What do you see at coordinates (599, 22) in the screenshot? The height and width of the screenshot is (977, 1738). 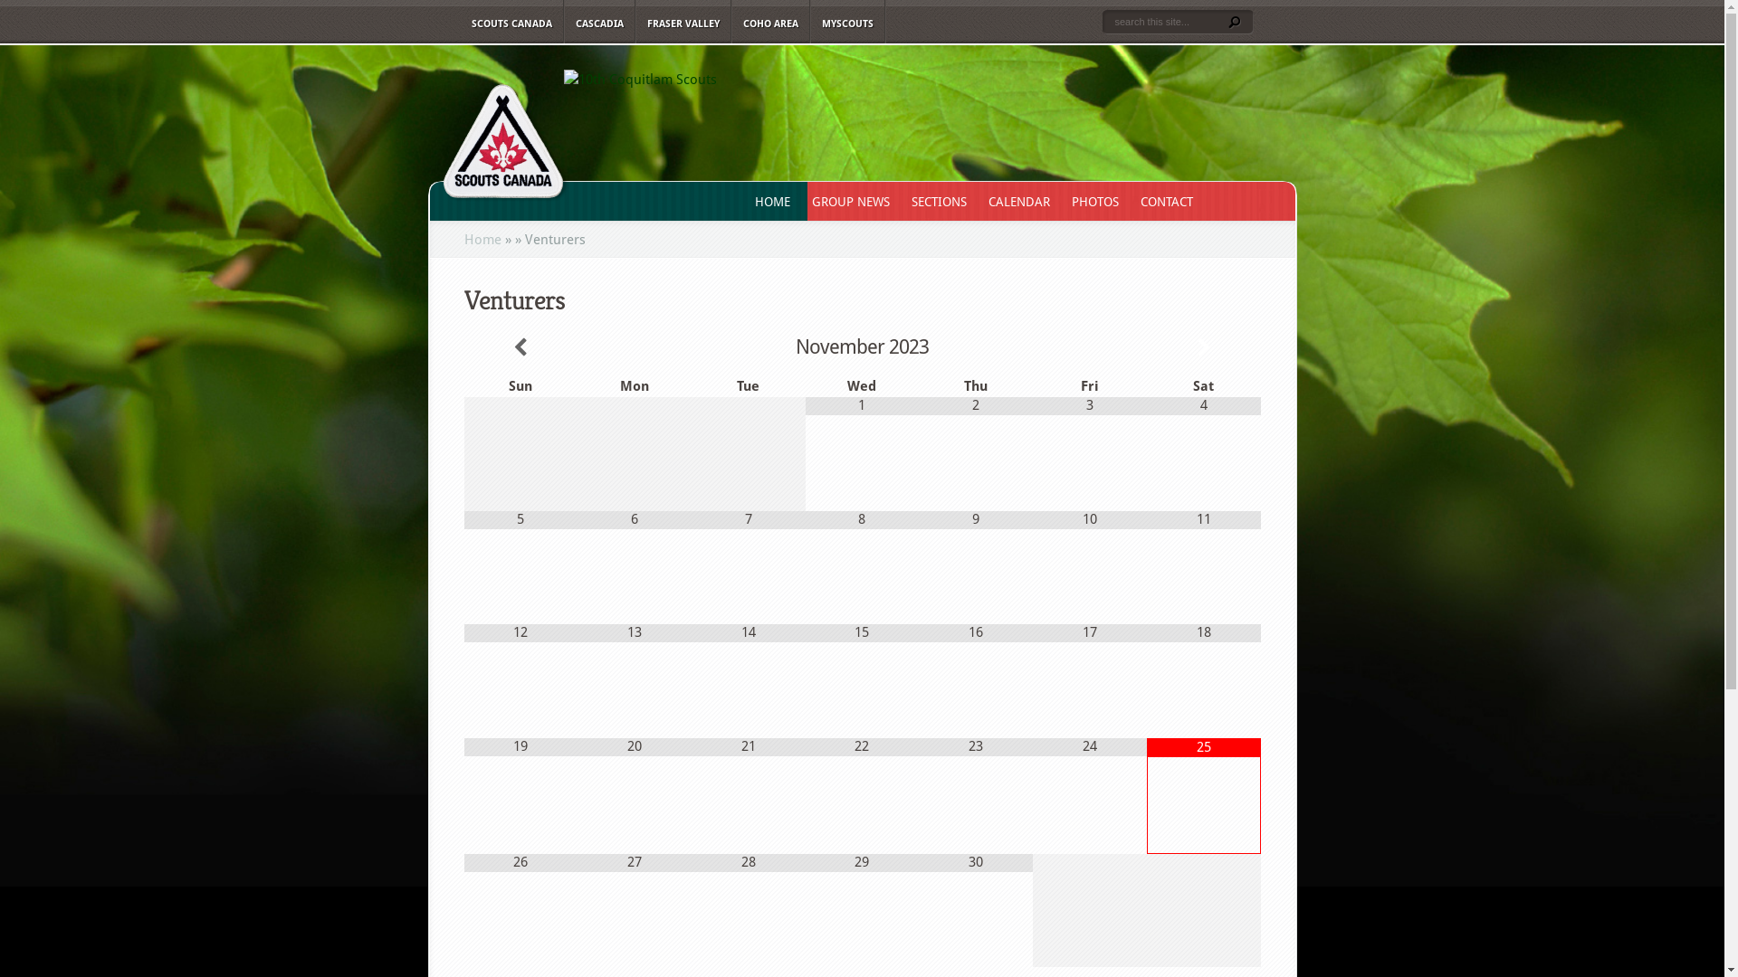 I see `CASCADIA` at bounding box center [599, 22].